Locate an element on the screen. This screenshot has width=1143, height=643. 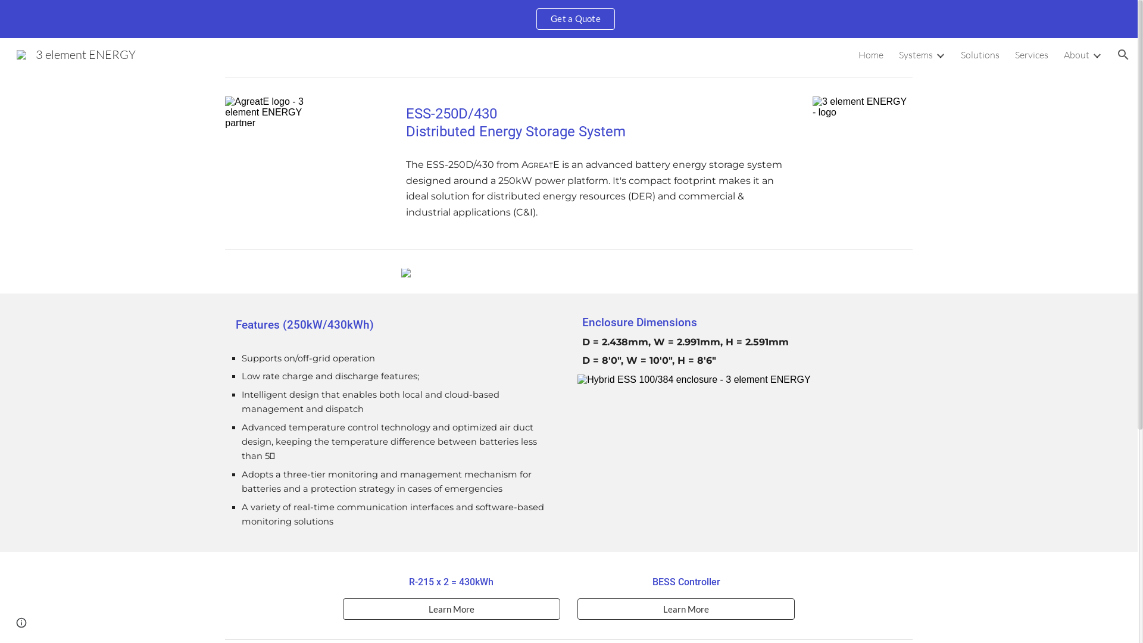
Learn More is located at coordinates (451, 609).